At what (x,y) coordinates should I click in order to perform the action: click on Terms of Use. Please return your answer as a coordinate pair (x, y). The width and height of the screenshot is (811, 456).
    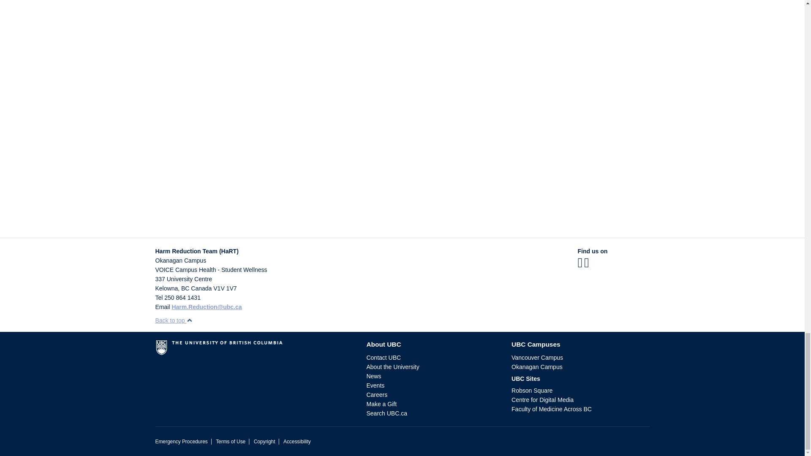
    Looking at the image, I should click on (231, 442).